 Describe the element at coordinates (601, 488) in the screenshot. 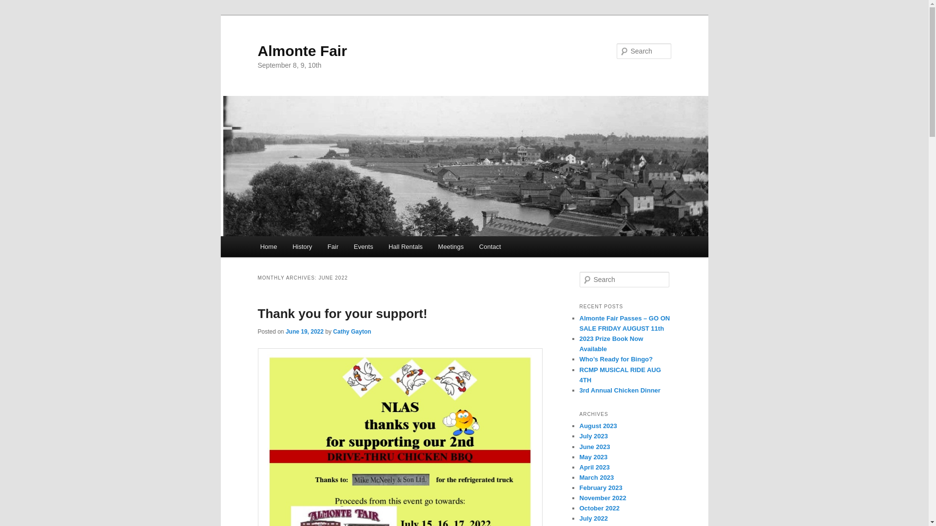

I see `February 2023` at that location.